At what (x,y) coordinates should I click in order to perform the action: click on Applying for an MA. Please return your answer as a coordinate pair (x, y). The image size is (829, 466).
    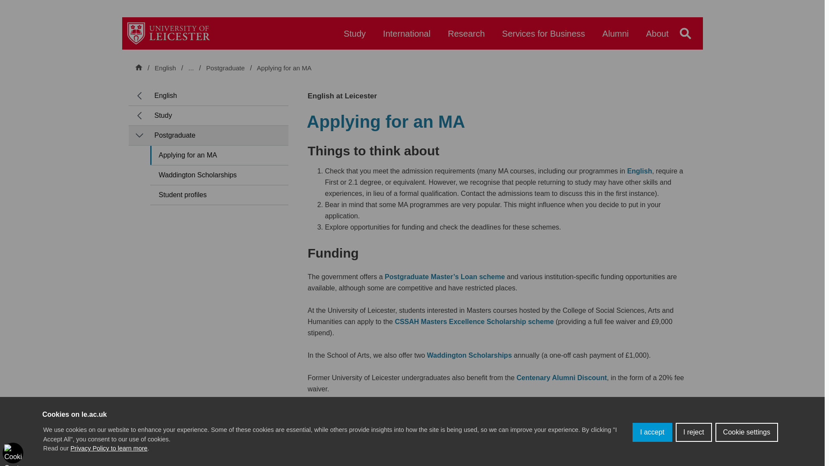
    Looking at the image, I should click on (284, 68).